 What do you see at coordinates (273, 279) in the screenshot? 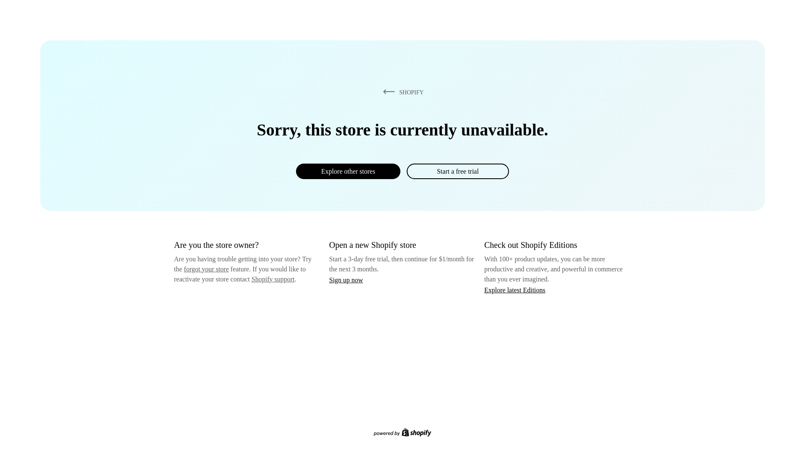
I see `Shopify support` at bounding box center [273, 279].